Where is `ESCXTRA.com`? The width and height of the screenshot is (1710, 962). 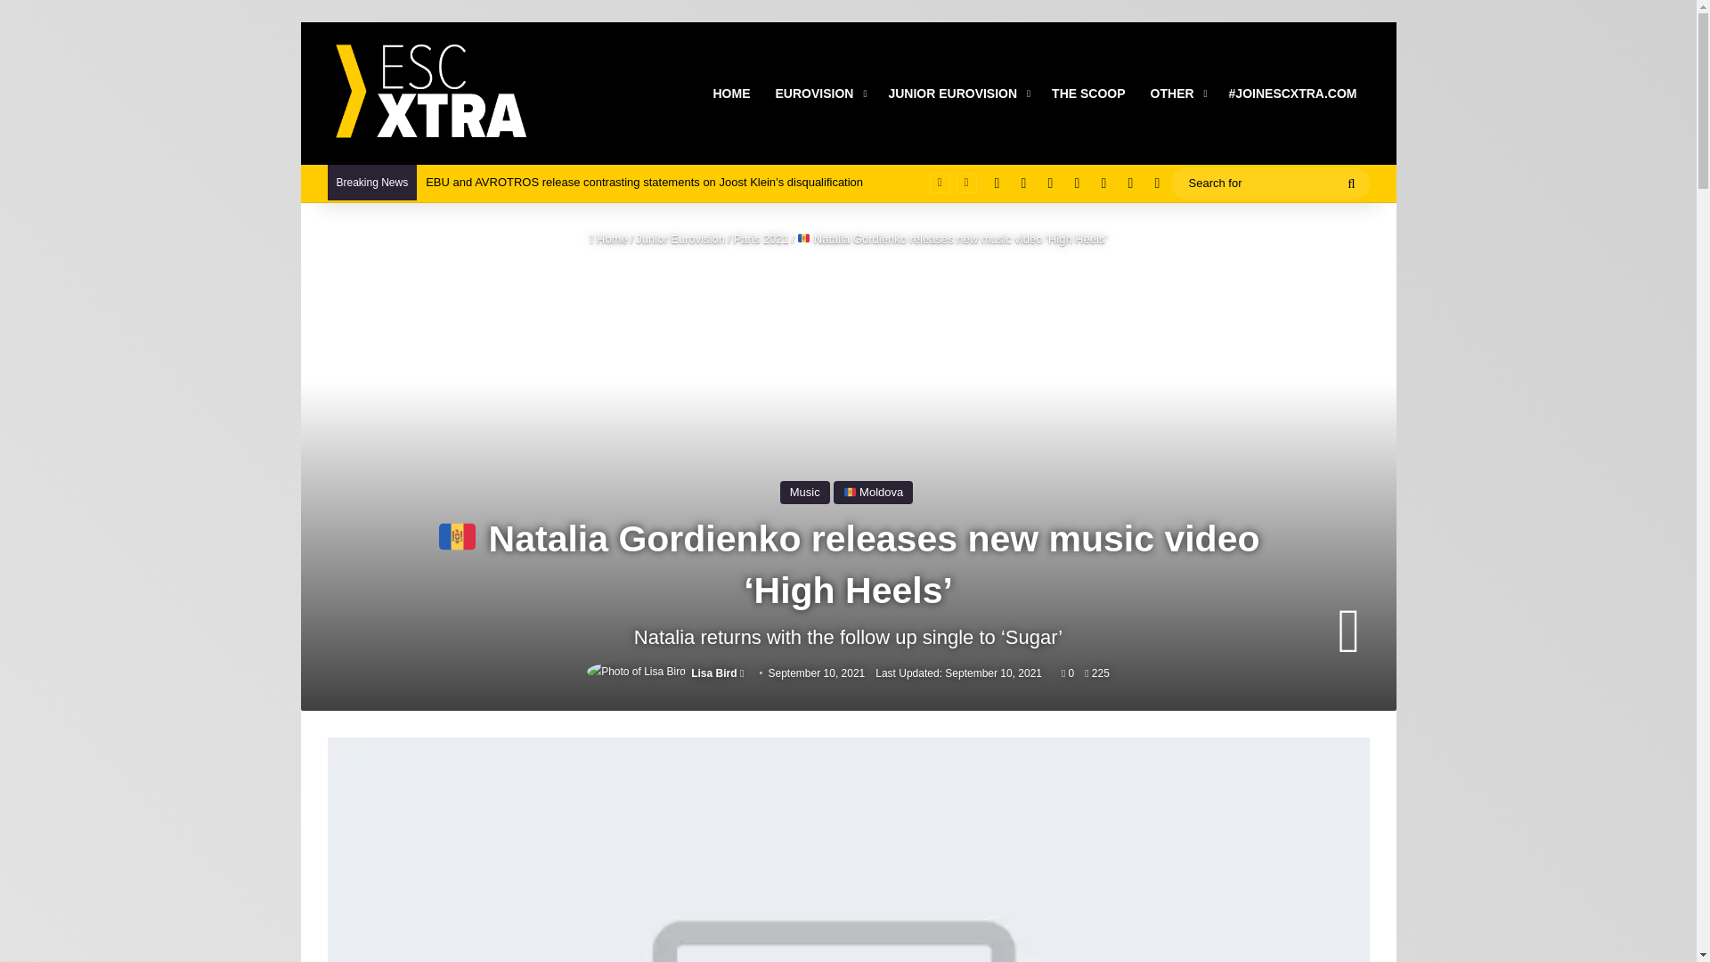
ESCXTRA.com is located at coordinates (429, 94).